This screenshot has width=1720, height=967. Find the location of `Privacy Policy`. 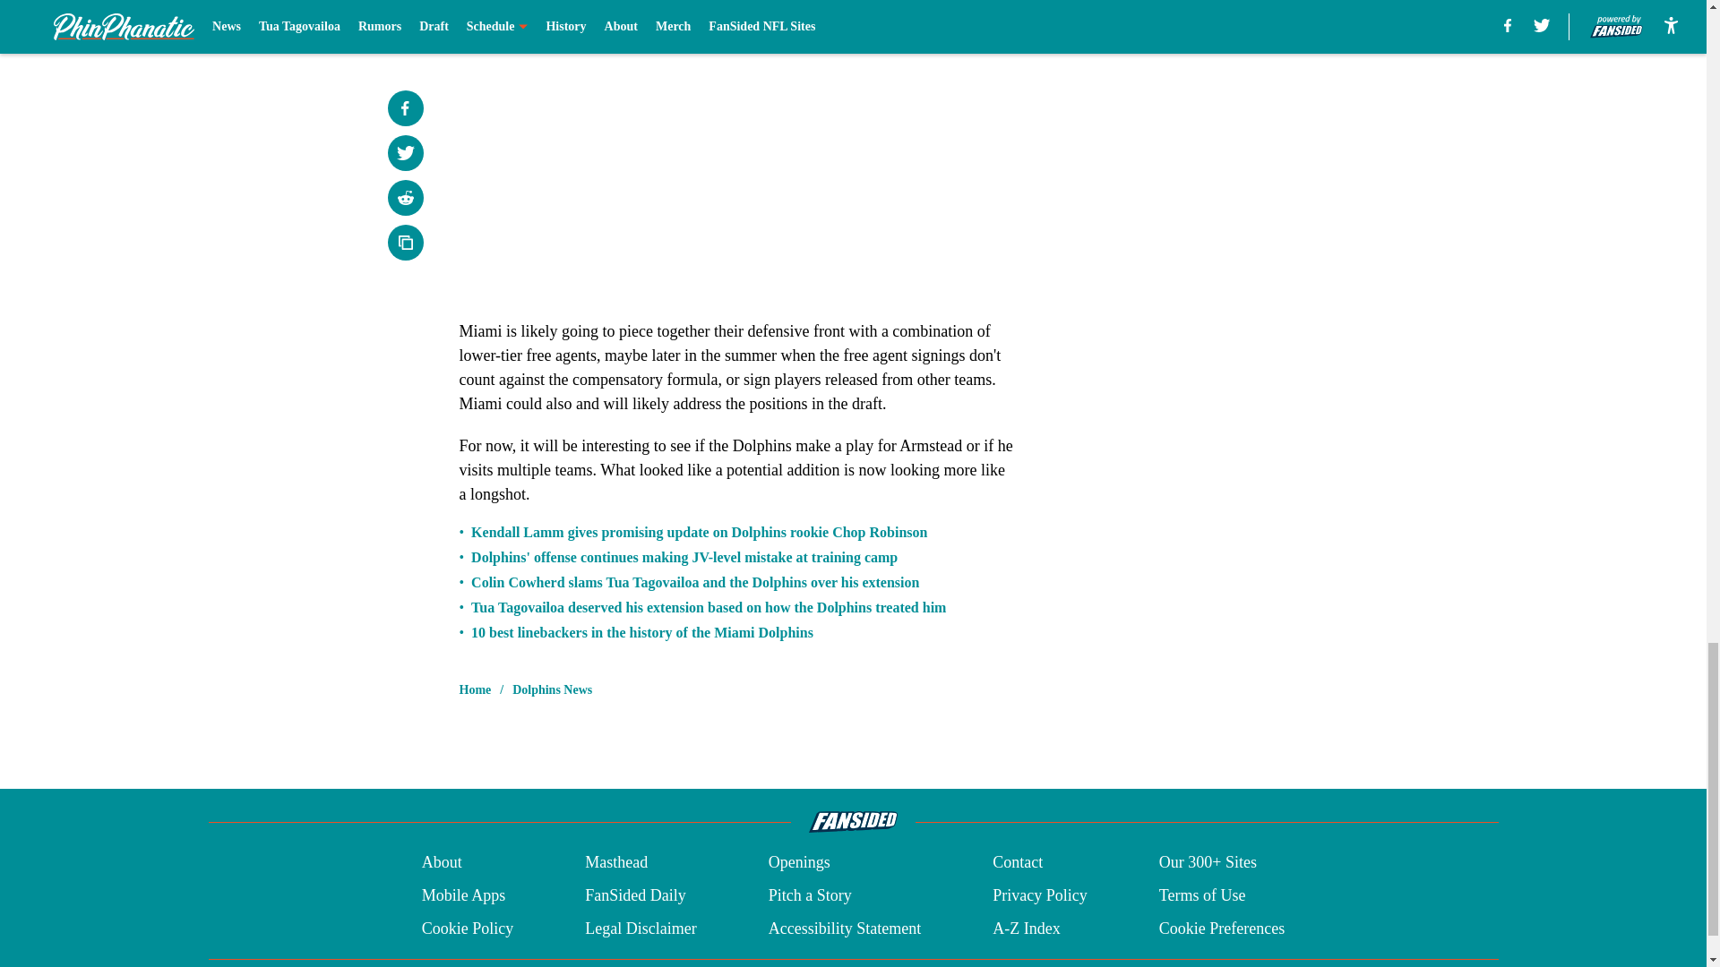

Privacy Policy is located at coordinates (1039, 895).